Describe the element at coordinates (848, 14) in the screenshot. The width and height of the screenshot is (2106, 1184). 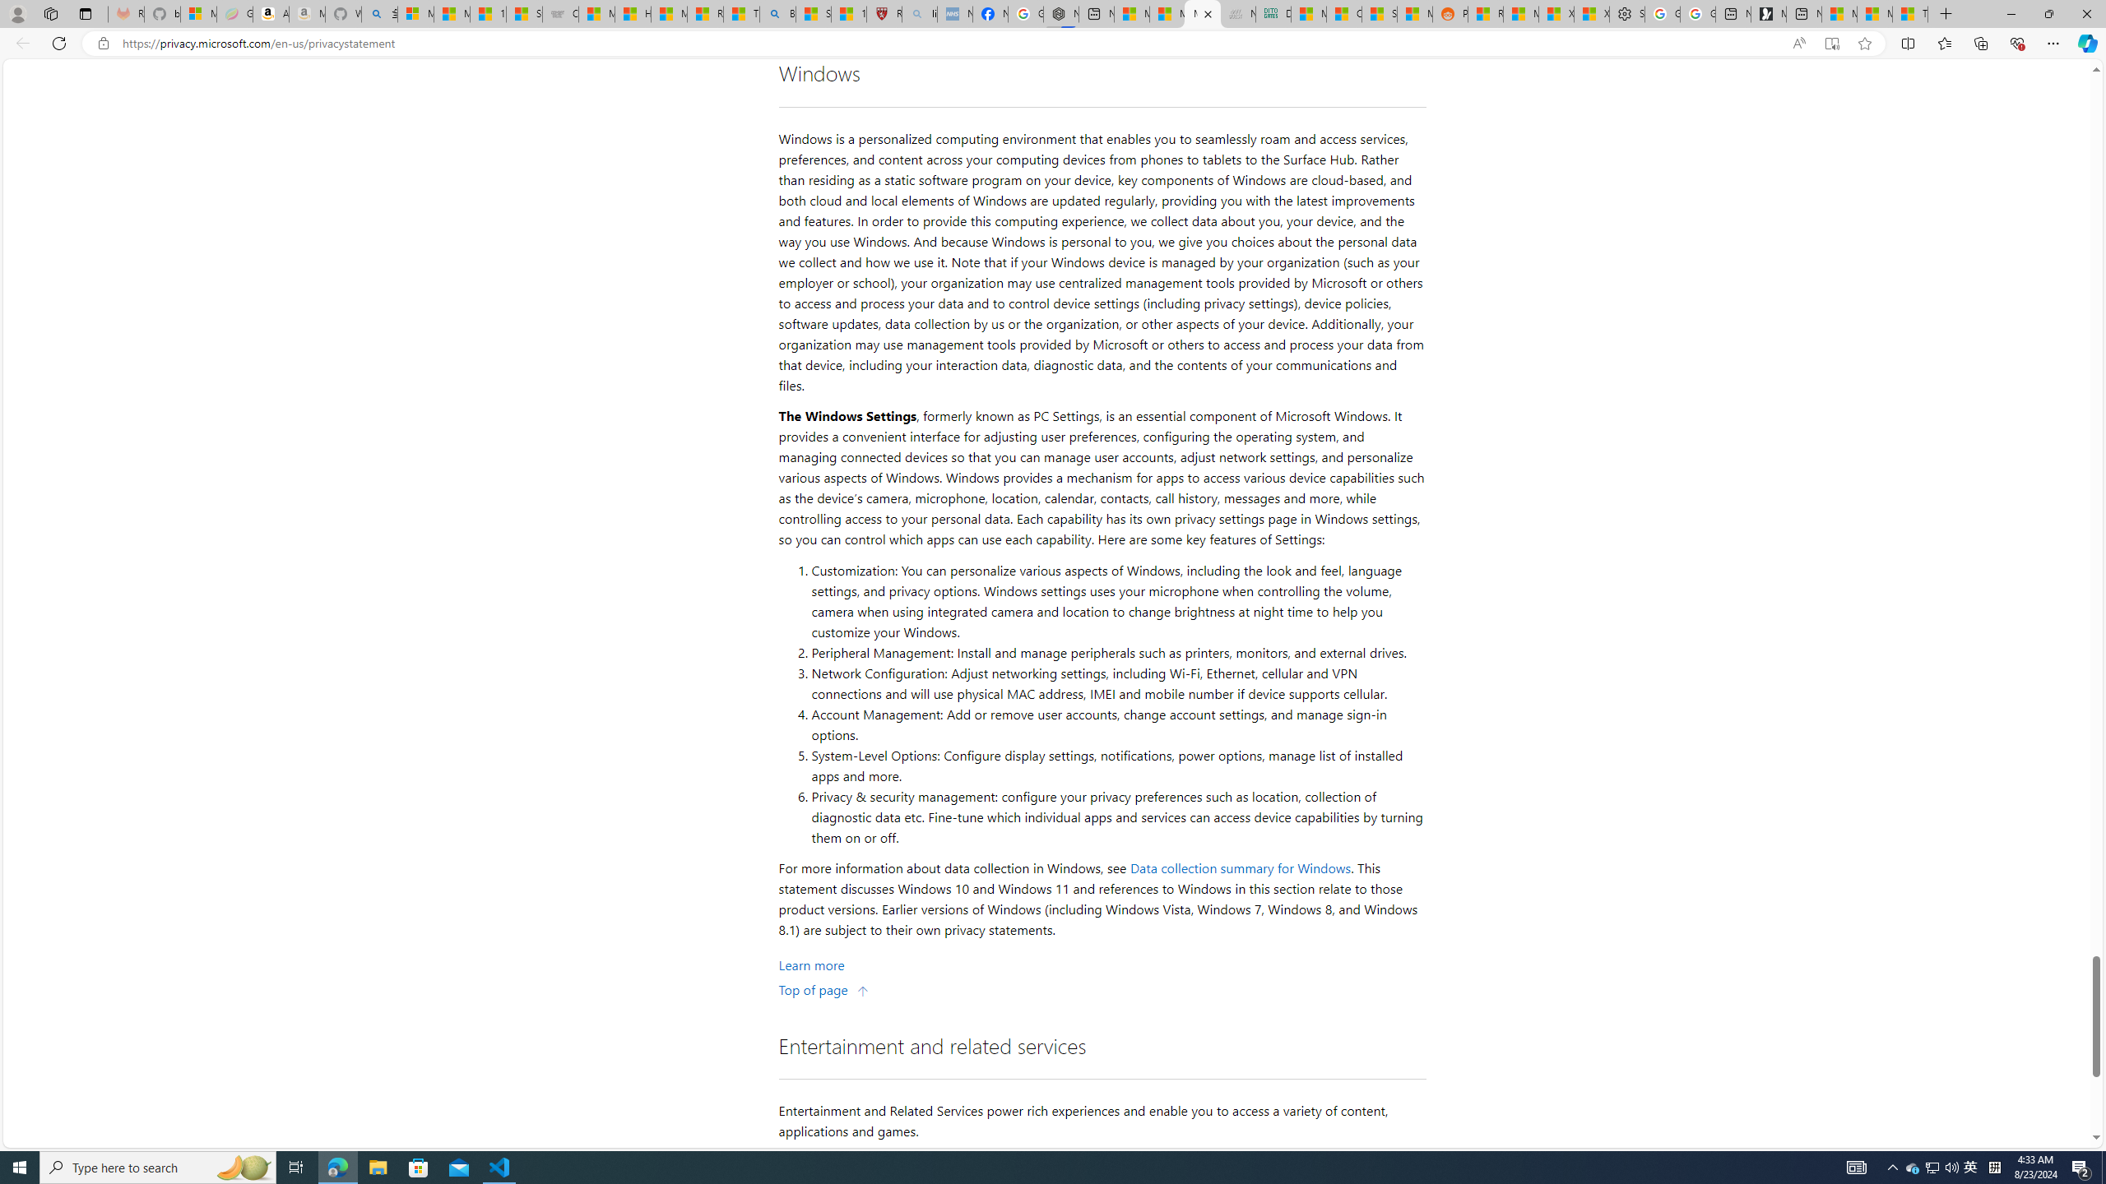
I see `12 Popular Science Lies that Must be Corrected` at that location.